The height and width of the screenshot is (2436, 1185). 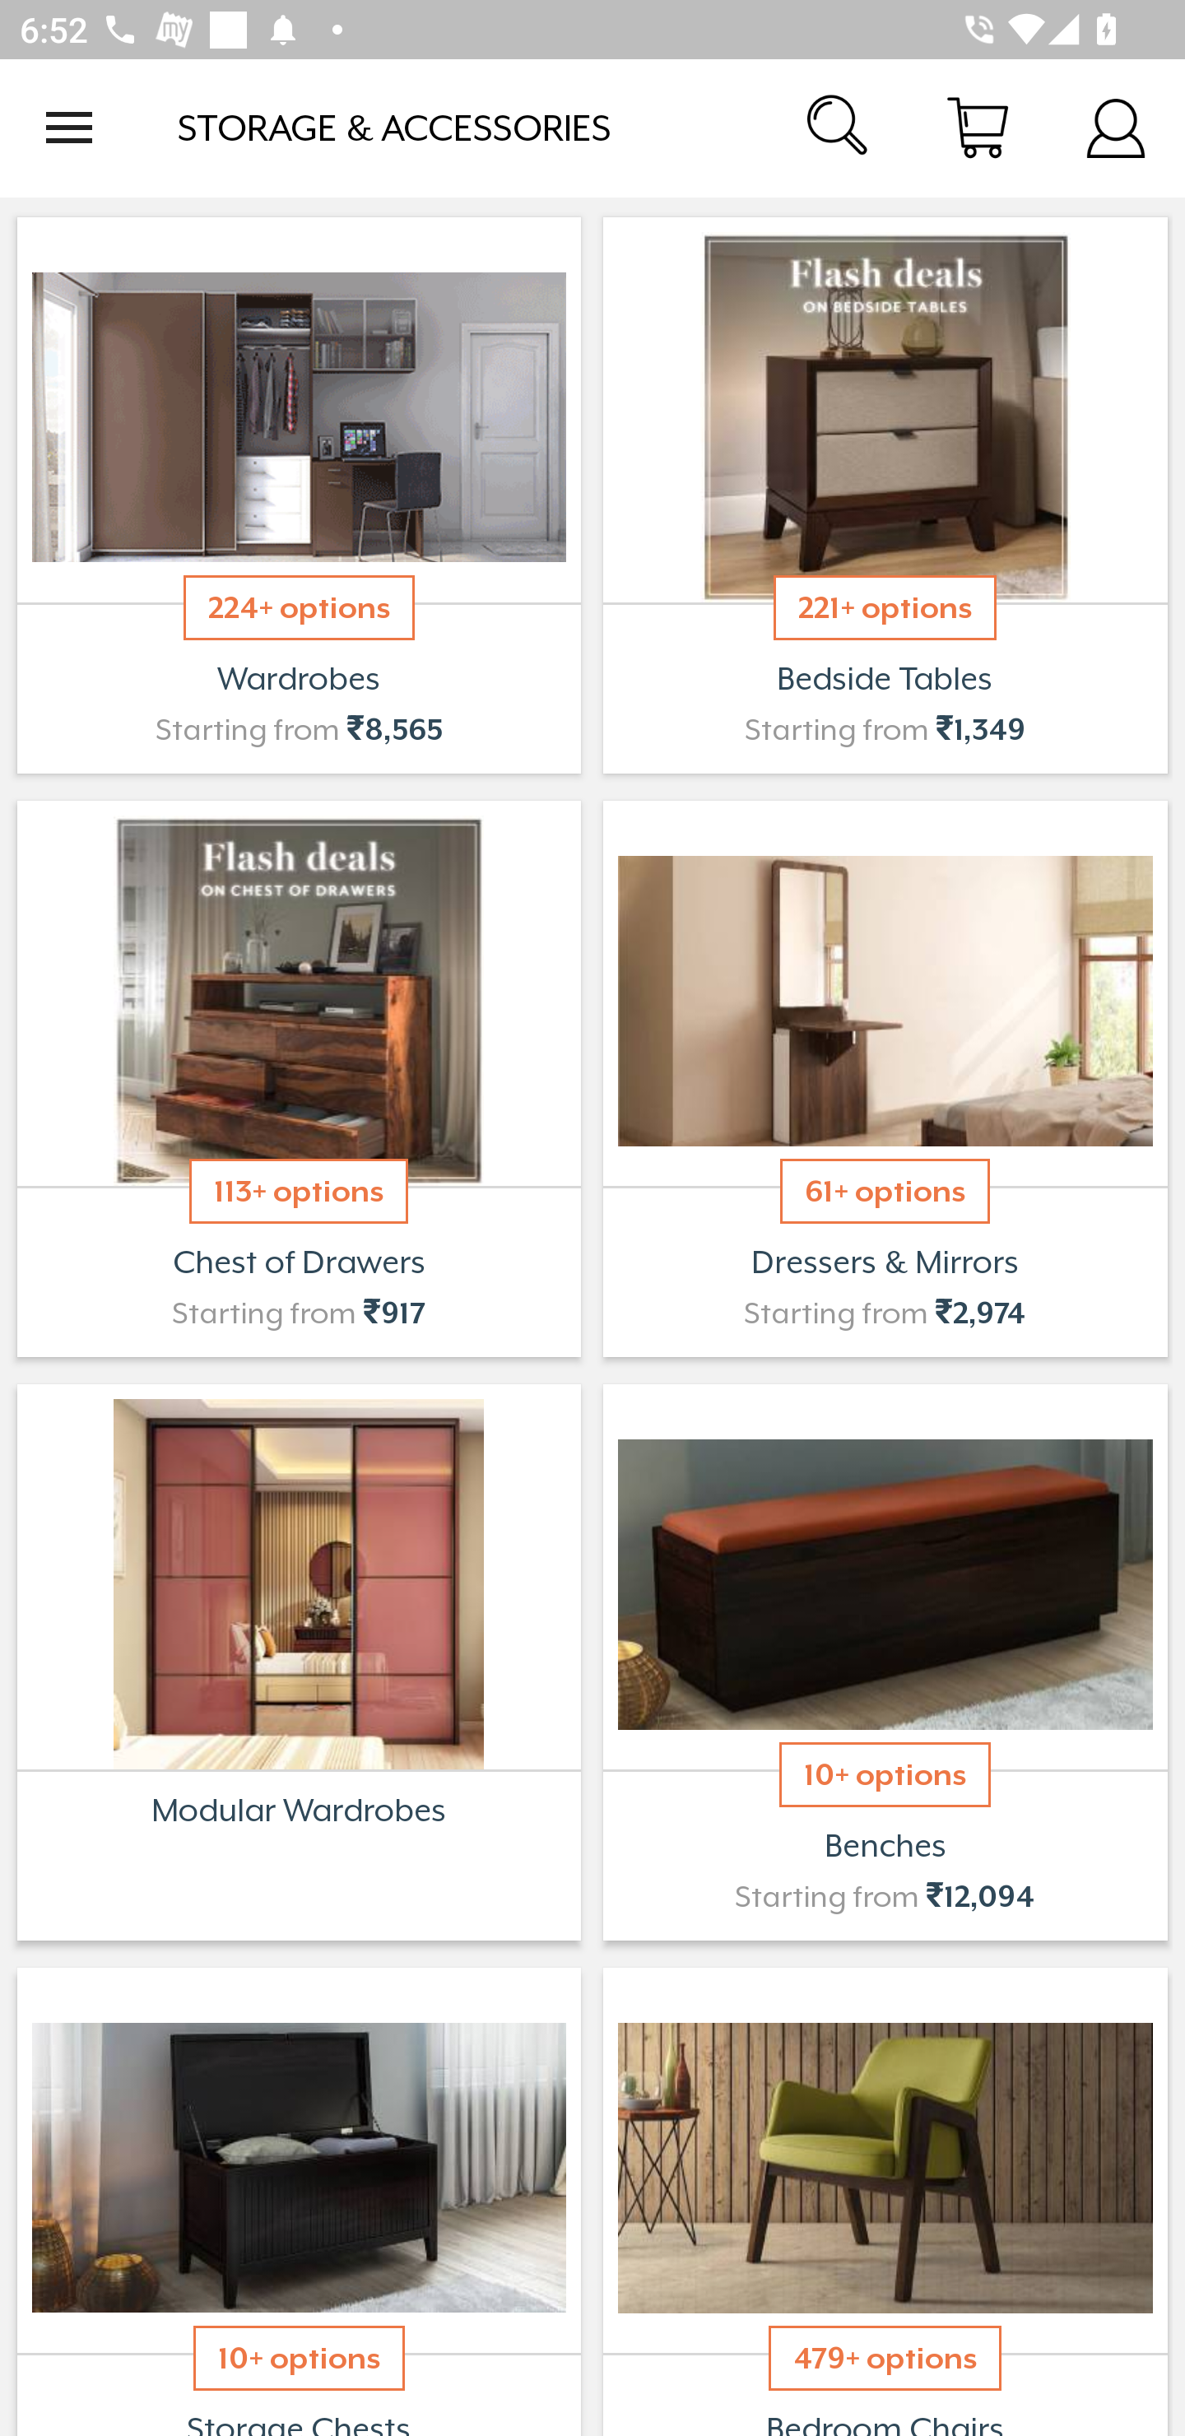 I want to click on 113+ options Chest of Drawers Starting from  ₹917, so click(x=298, y=1078).